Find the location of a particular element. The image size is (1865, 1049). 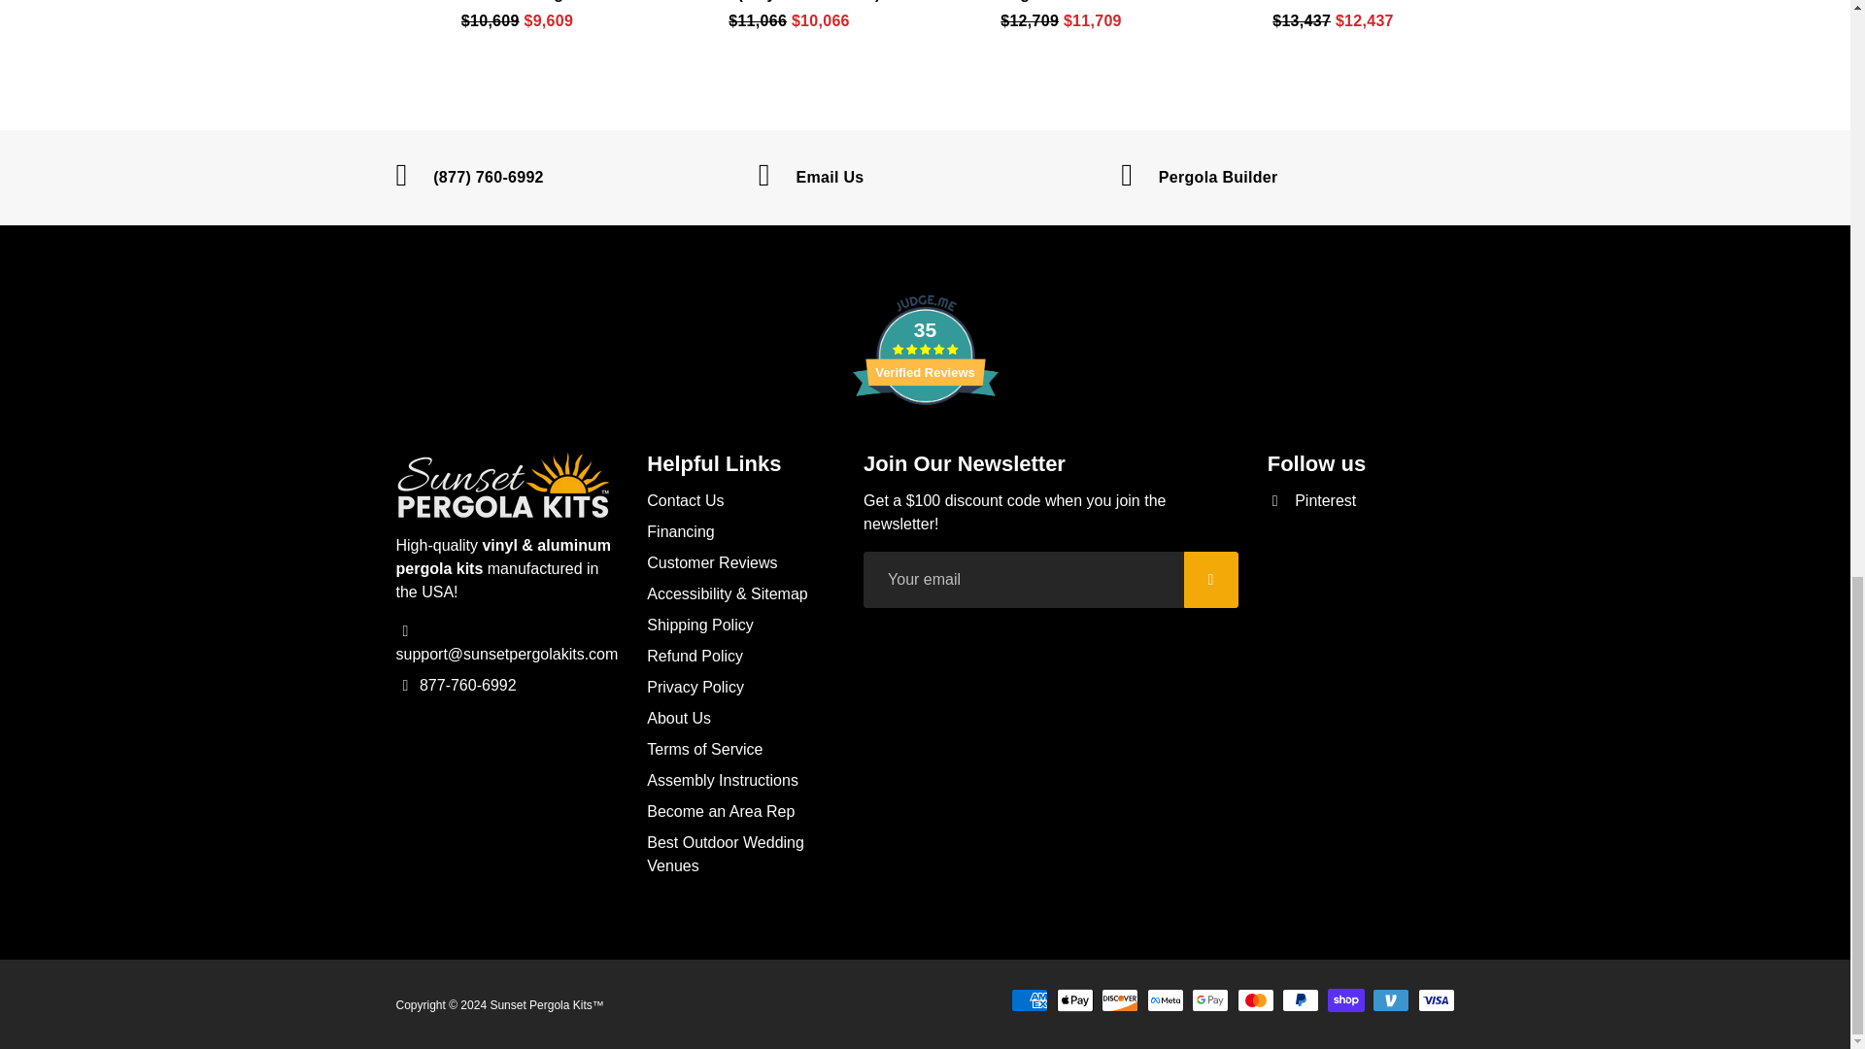

Discover is located at coordinates (1119, 1000).